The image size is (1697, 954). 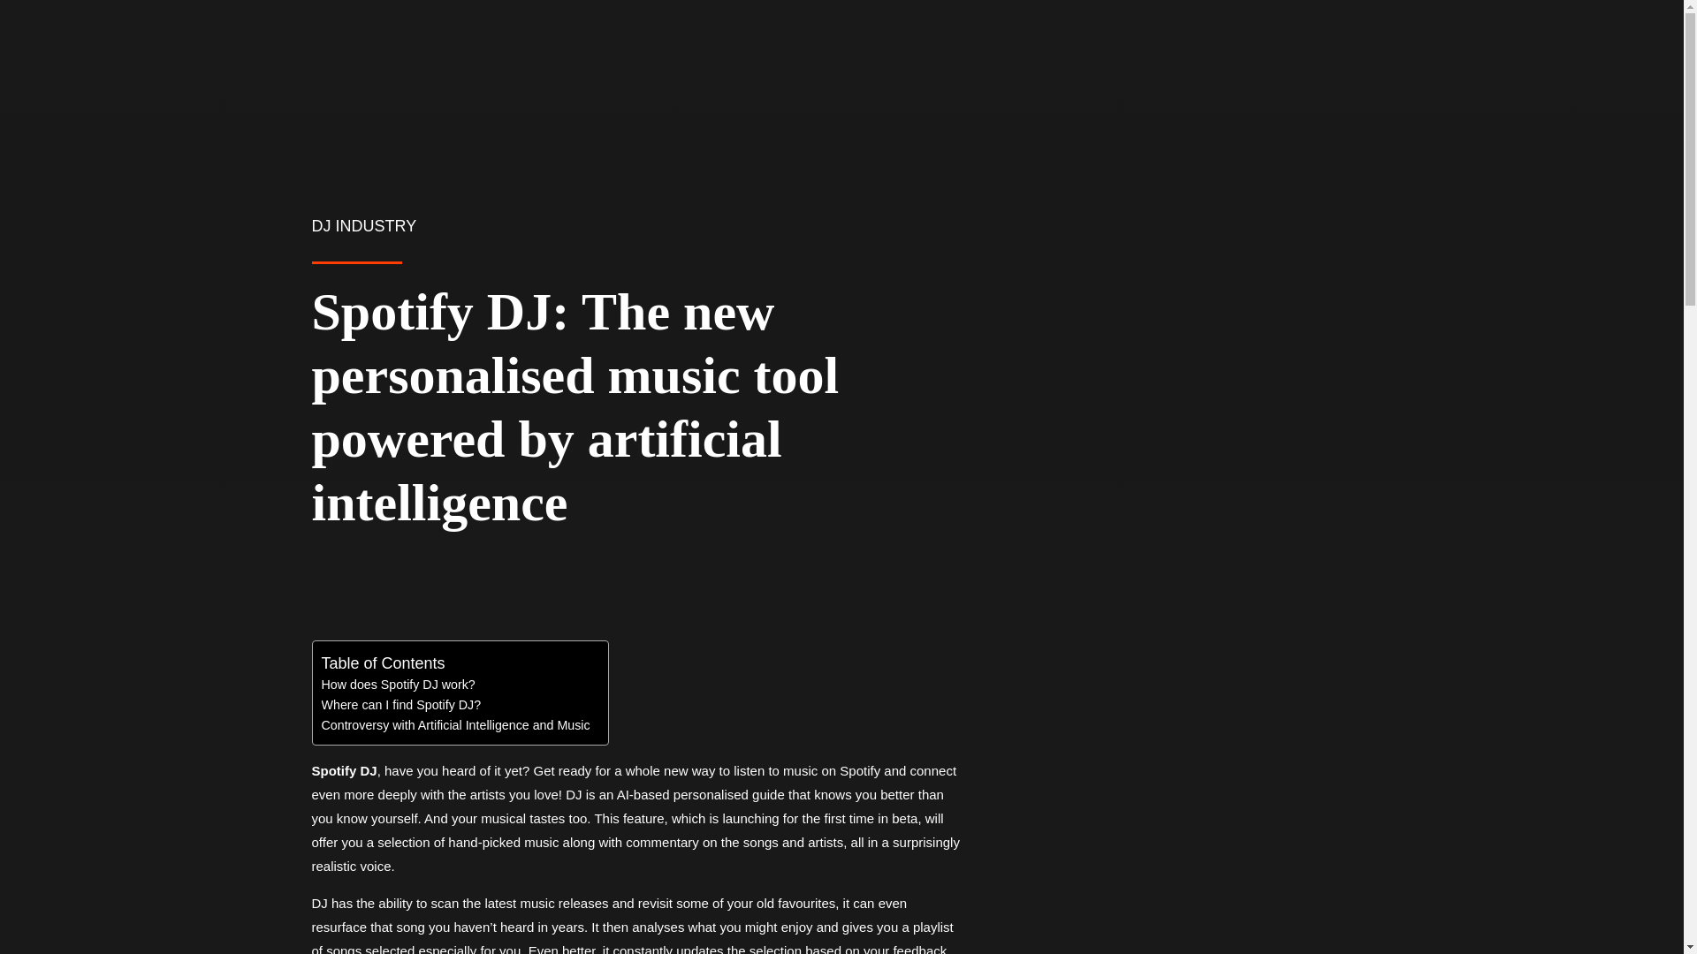 I want to click on How does Spotify DJ work?, so click(x=398, y=685).